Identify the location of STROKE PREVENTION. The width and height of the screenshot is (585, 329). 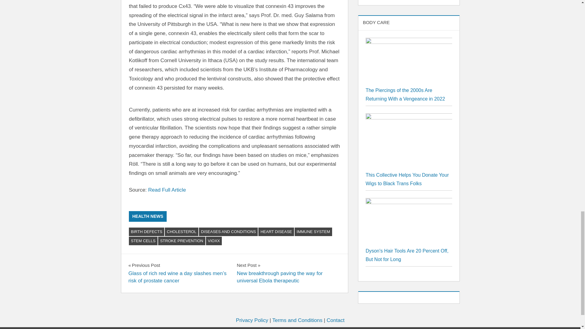
(182, 241).